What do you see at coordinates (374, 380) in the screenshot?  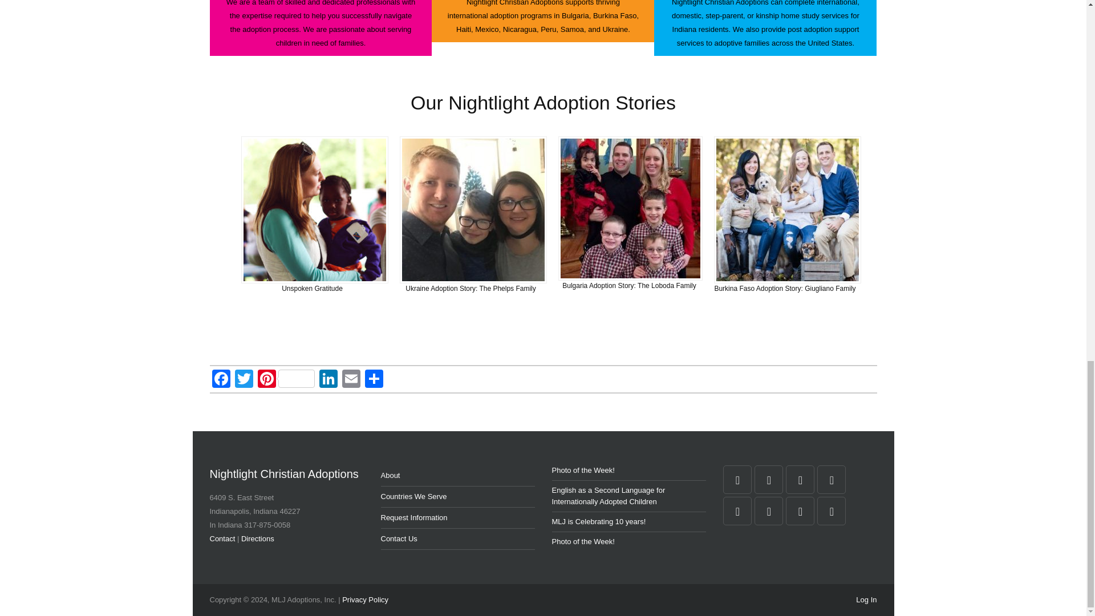 I see `Share` at bounding box center [374, 380].